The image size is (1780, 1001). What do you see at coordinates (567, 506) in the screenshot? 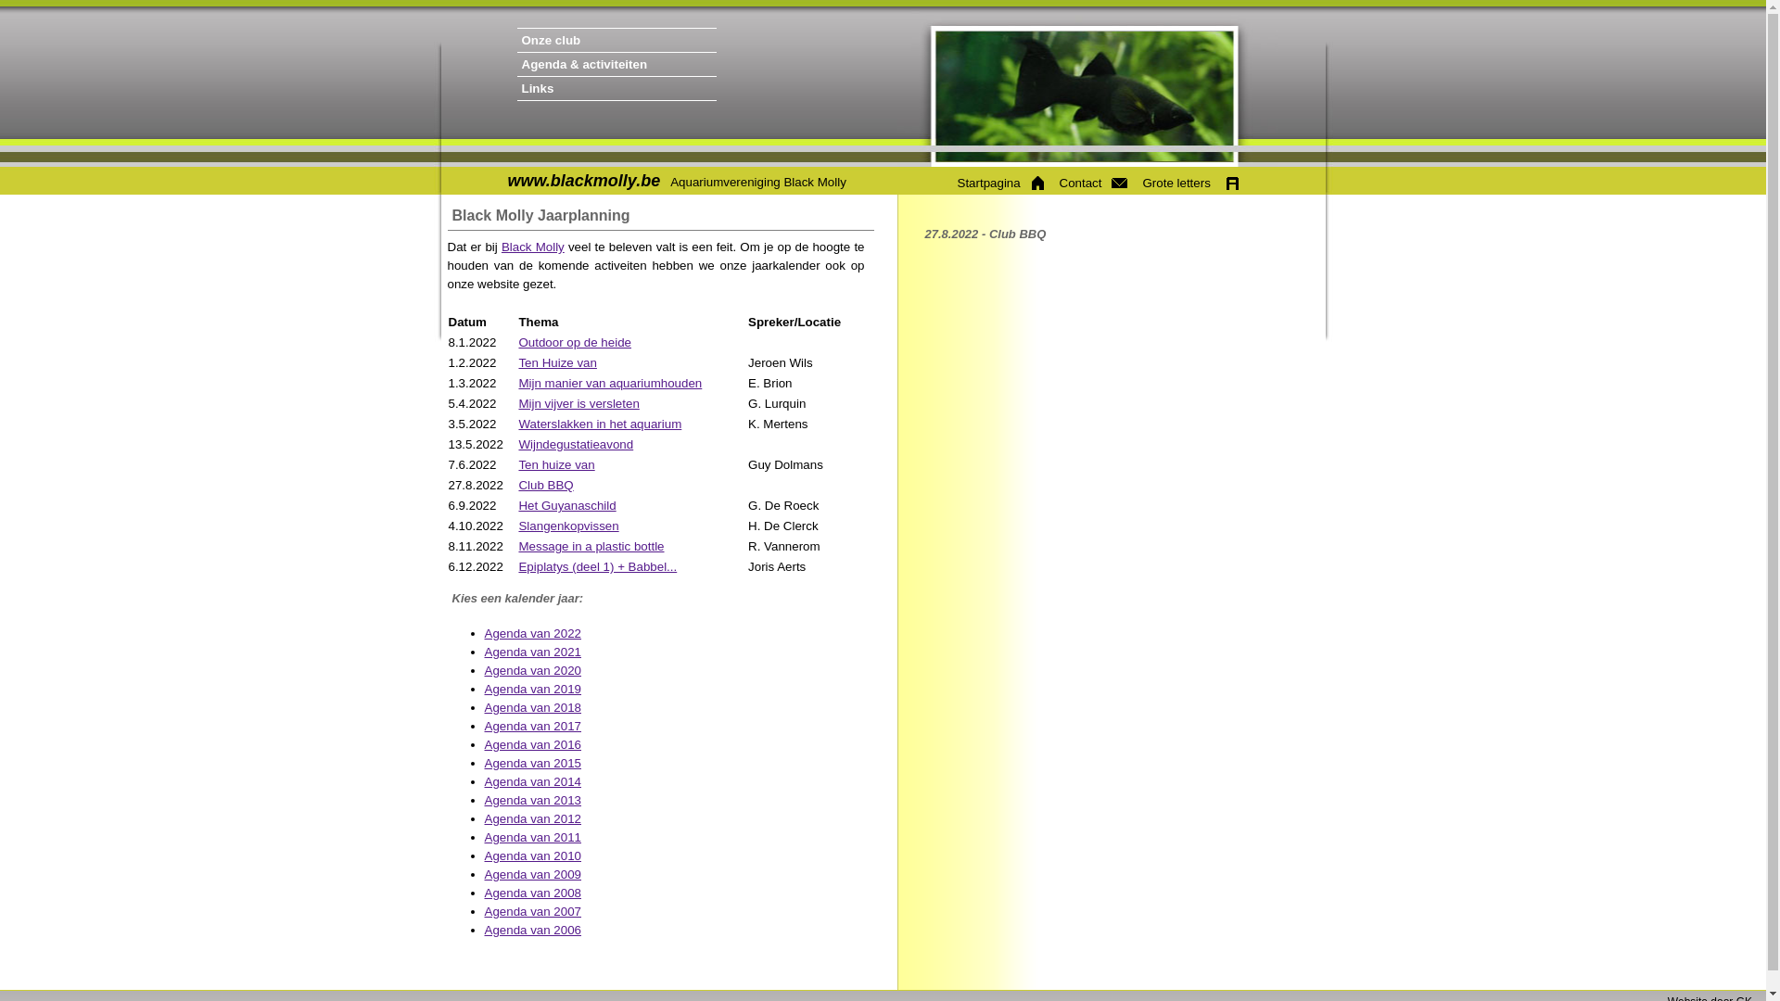
I see `Het Guyanaschild` at bounding box center [567, 506].